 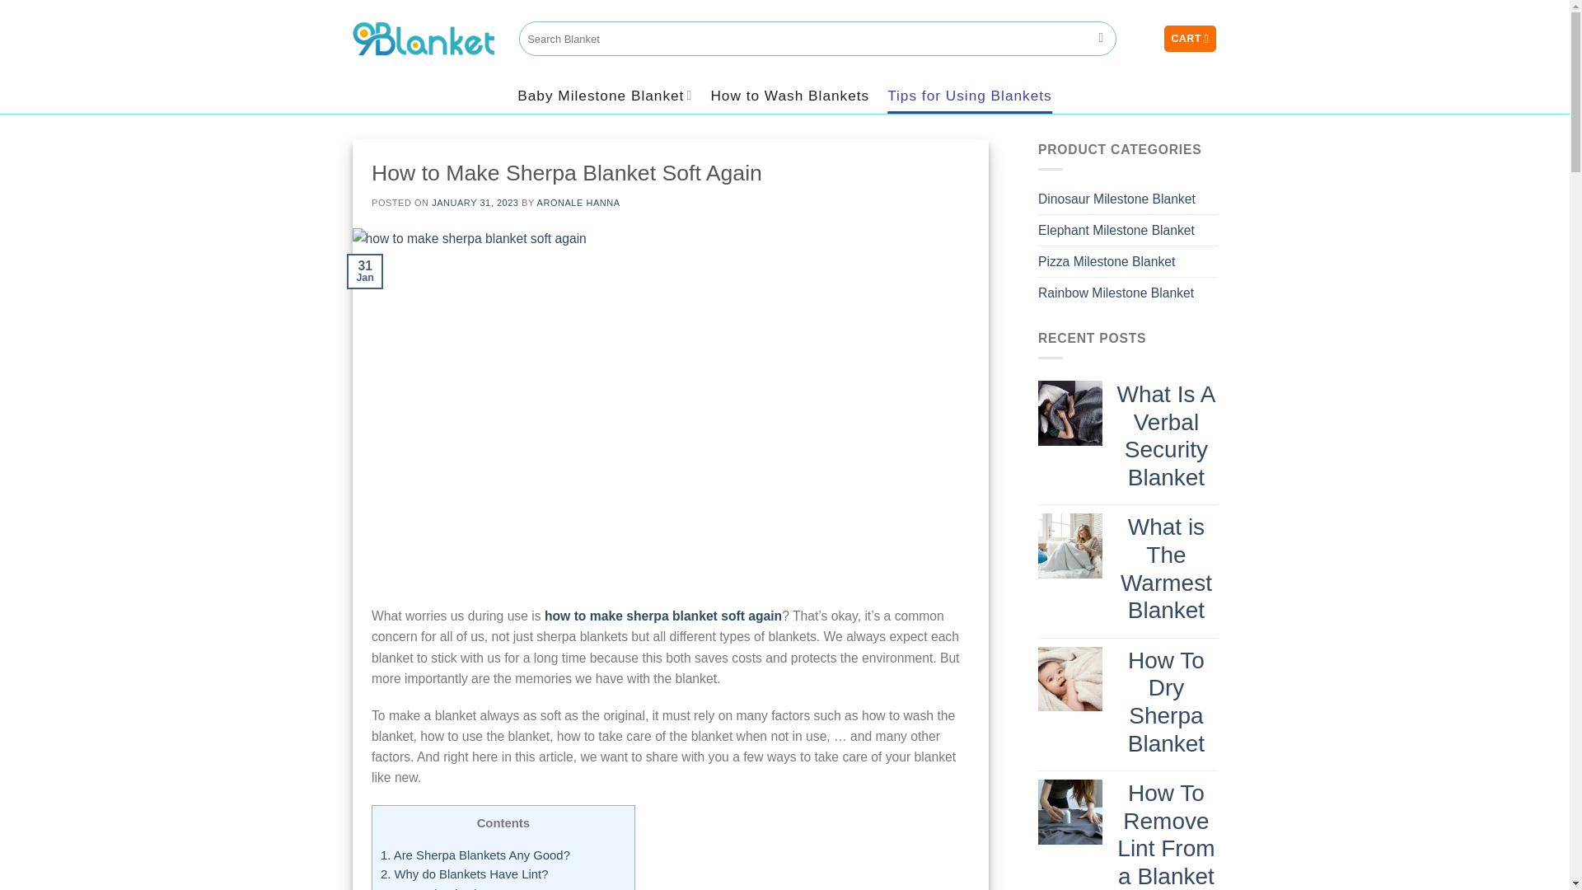 I want to click on Cart, so click(x=1190, y=38).